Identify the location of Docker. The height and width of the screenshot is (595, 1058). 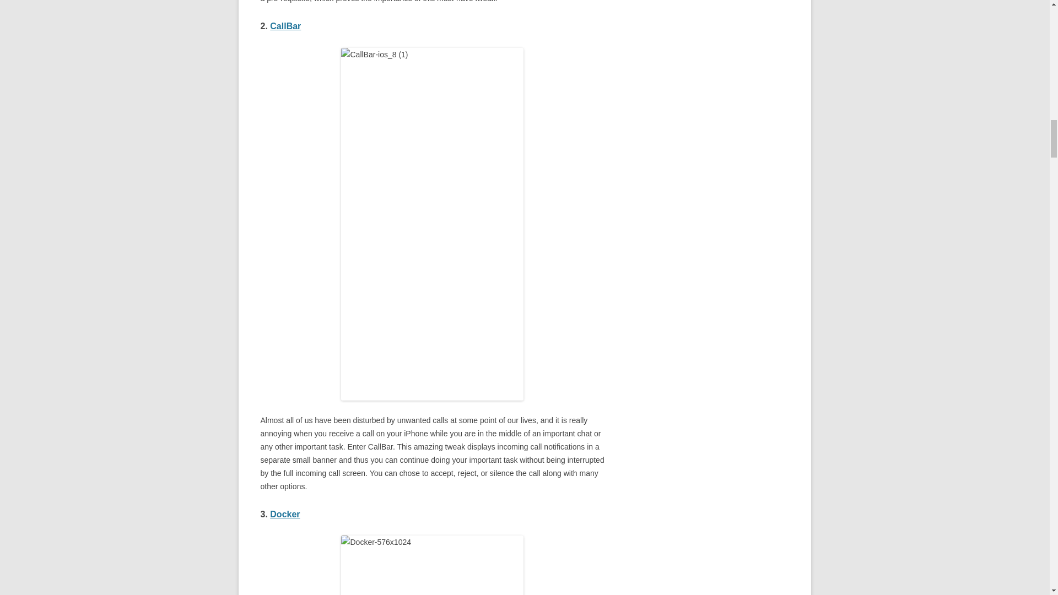
(284, 513).